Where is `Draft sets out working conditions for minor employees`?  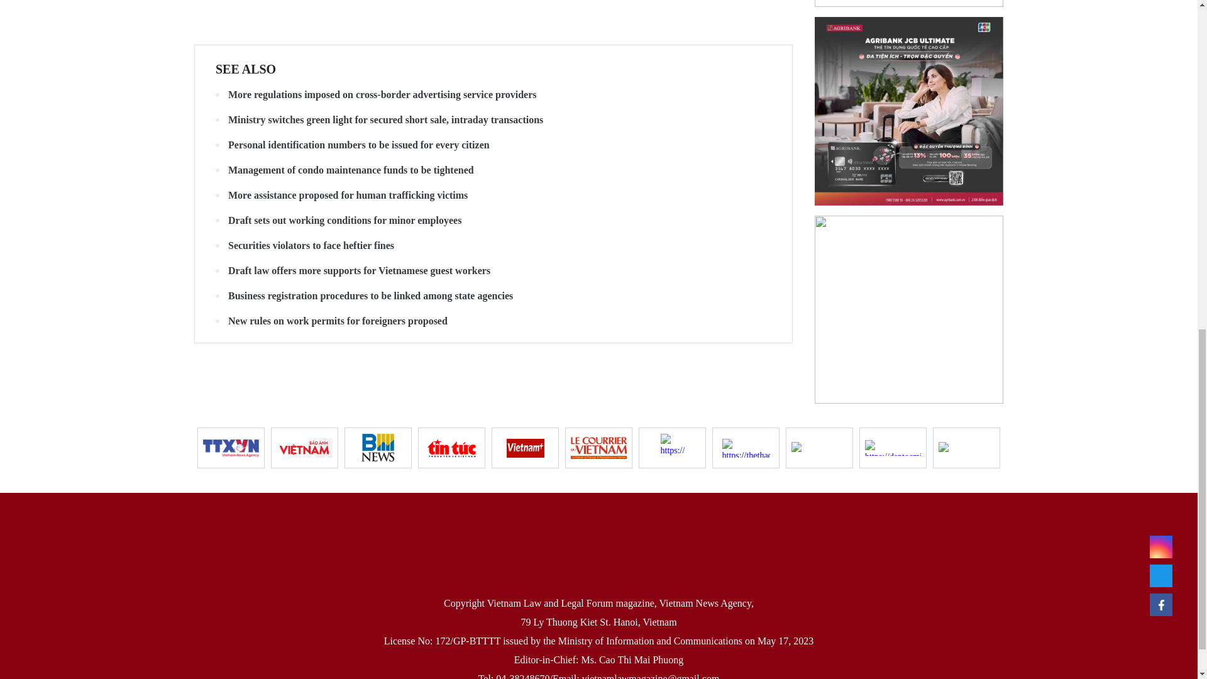 Draft sets out working conditions for minor employees is located at coordinates (493, 220).